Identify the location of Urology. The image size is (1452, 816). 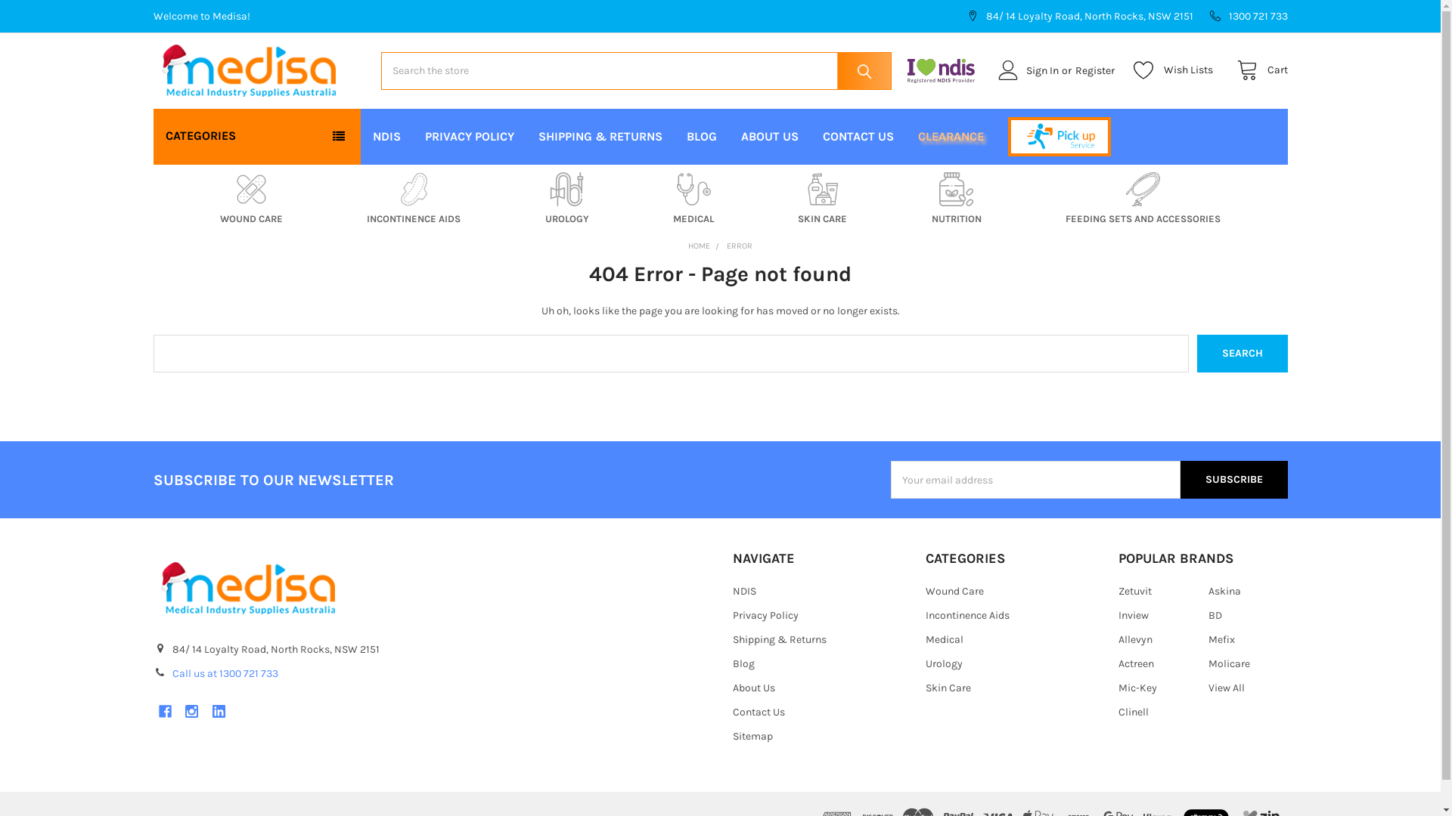
(944, 663).